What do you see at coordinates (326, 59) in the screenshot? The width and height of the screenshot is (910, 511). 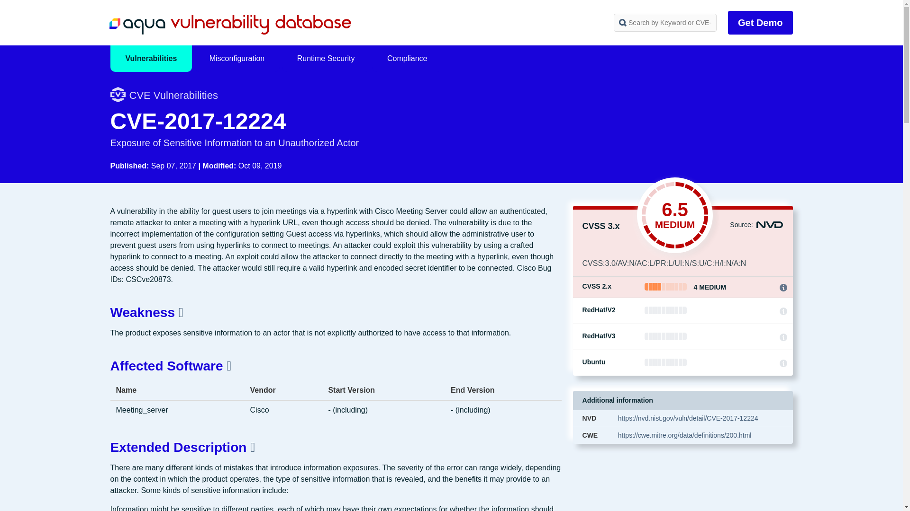 I see `Runtime Security` at bounding box center [326, 59].